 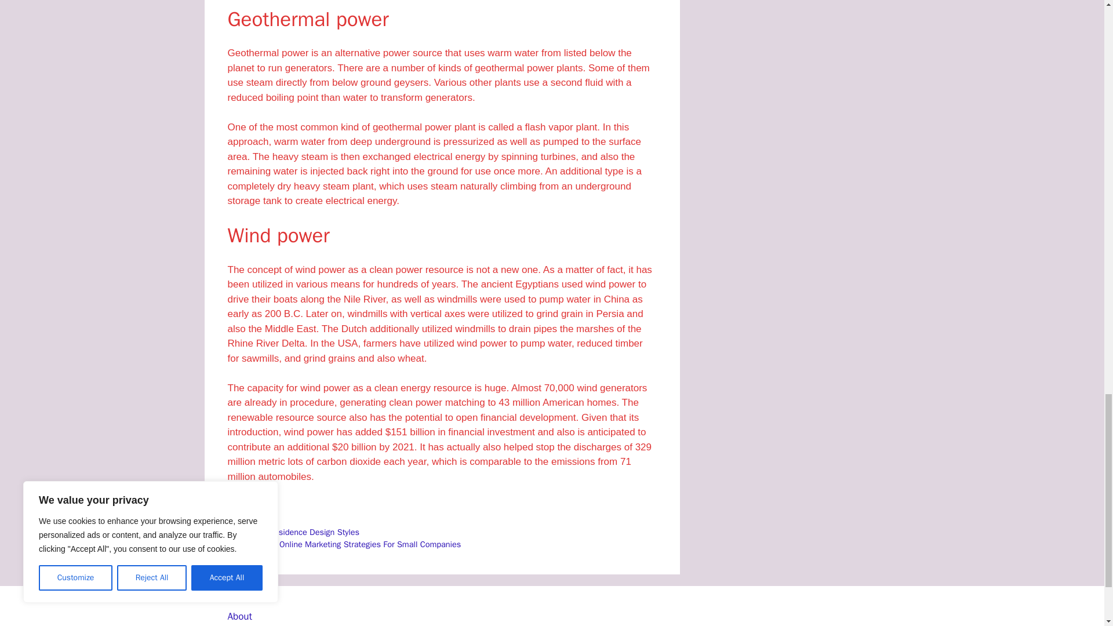 What do you see at coordinates (249, 519) in the screenshot?
I see `tech` at bounding box center [249, 519].